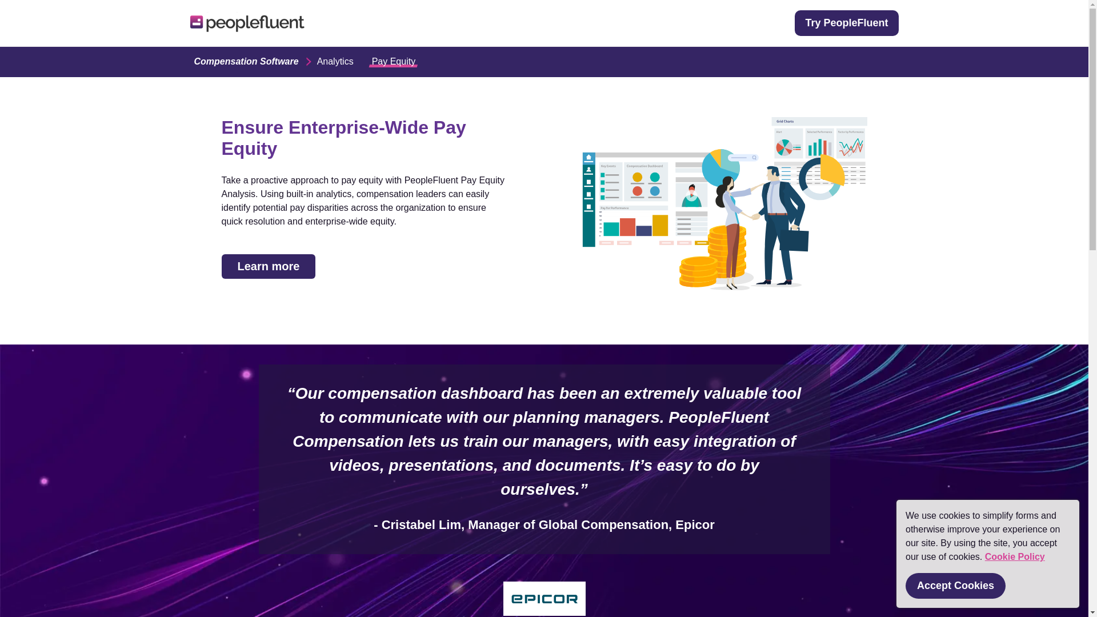 Image resolution: width=1097 pixels, height=617 pixels. What do you see at coordinates (393, 61) in the screenshot?
I see `Pay Equity` at bounding box center [393, 61].